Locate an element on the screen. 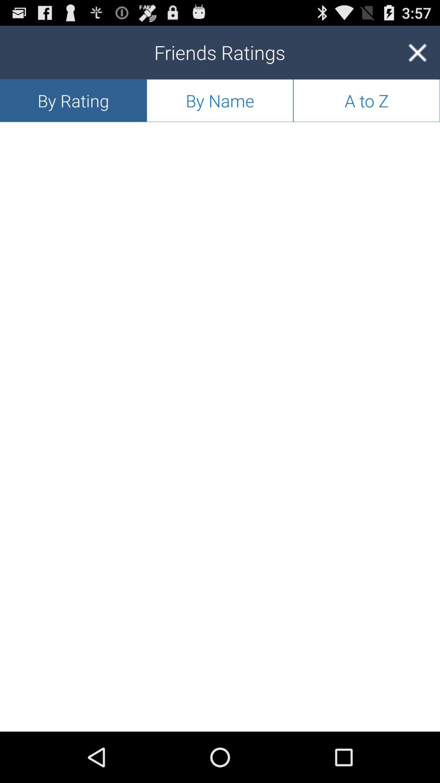  launch the app to the left of the by name icon is located at coordinates (73, 100).